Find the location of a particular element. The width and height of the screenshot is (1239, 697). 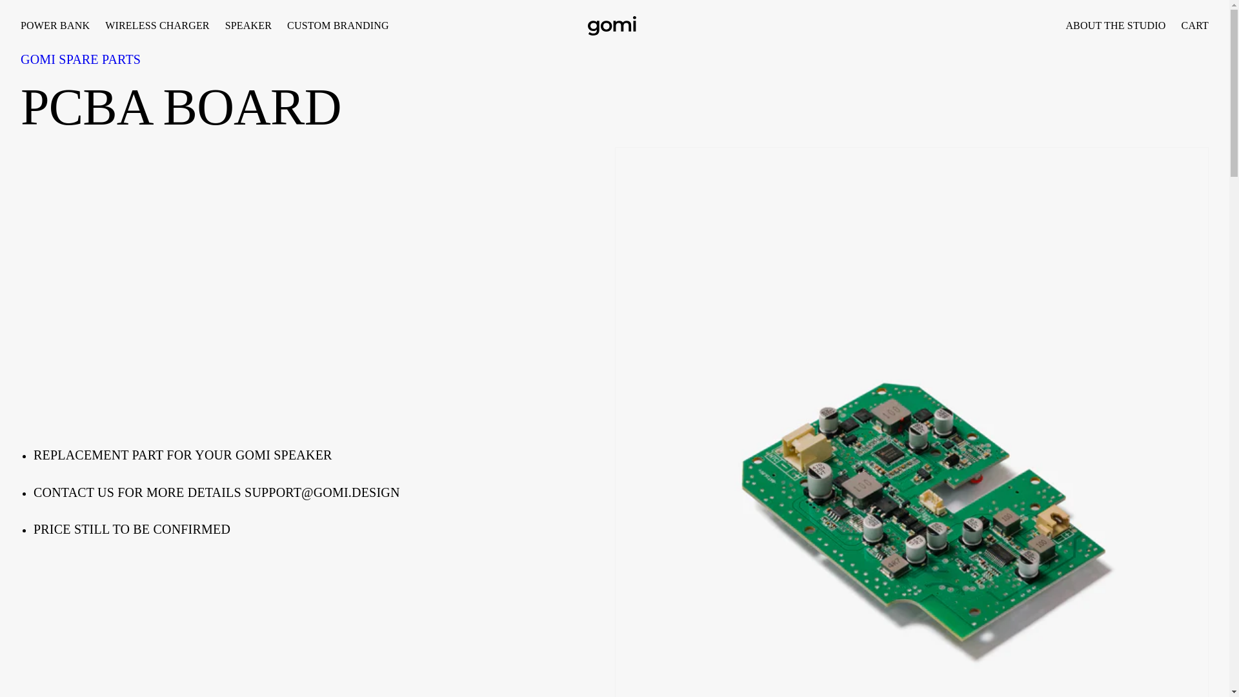

WIRELESS CHARGER is located at coordinates (157, 26).